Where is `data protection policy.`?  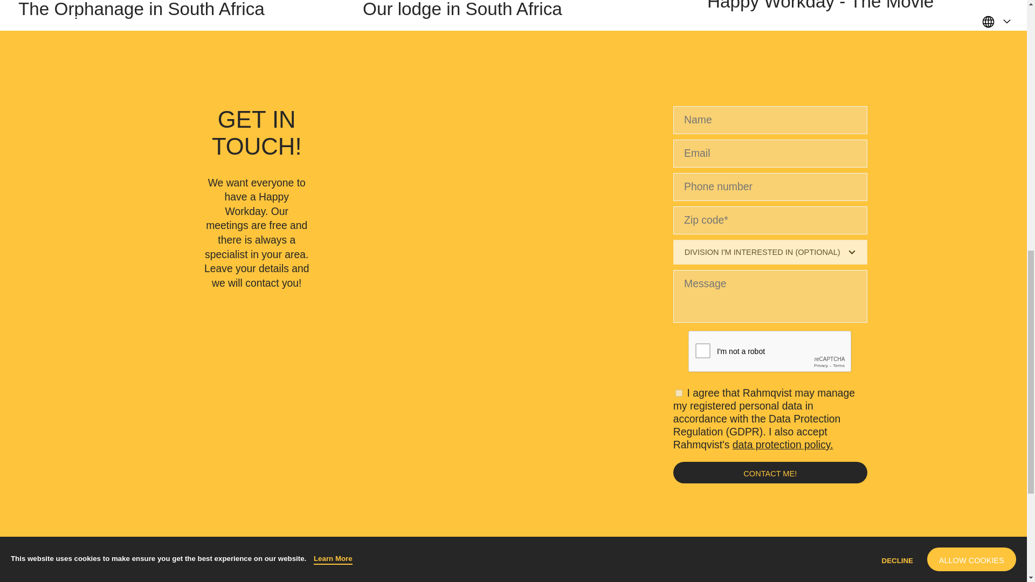 data protection policy. is located at coordinates (858, 15).